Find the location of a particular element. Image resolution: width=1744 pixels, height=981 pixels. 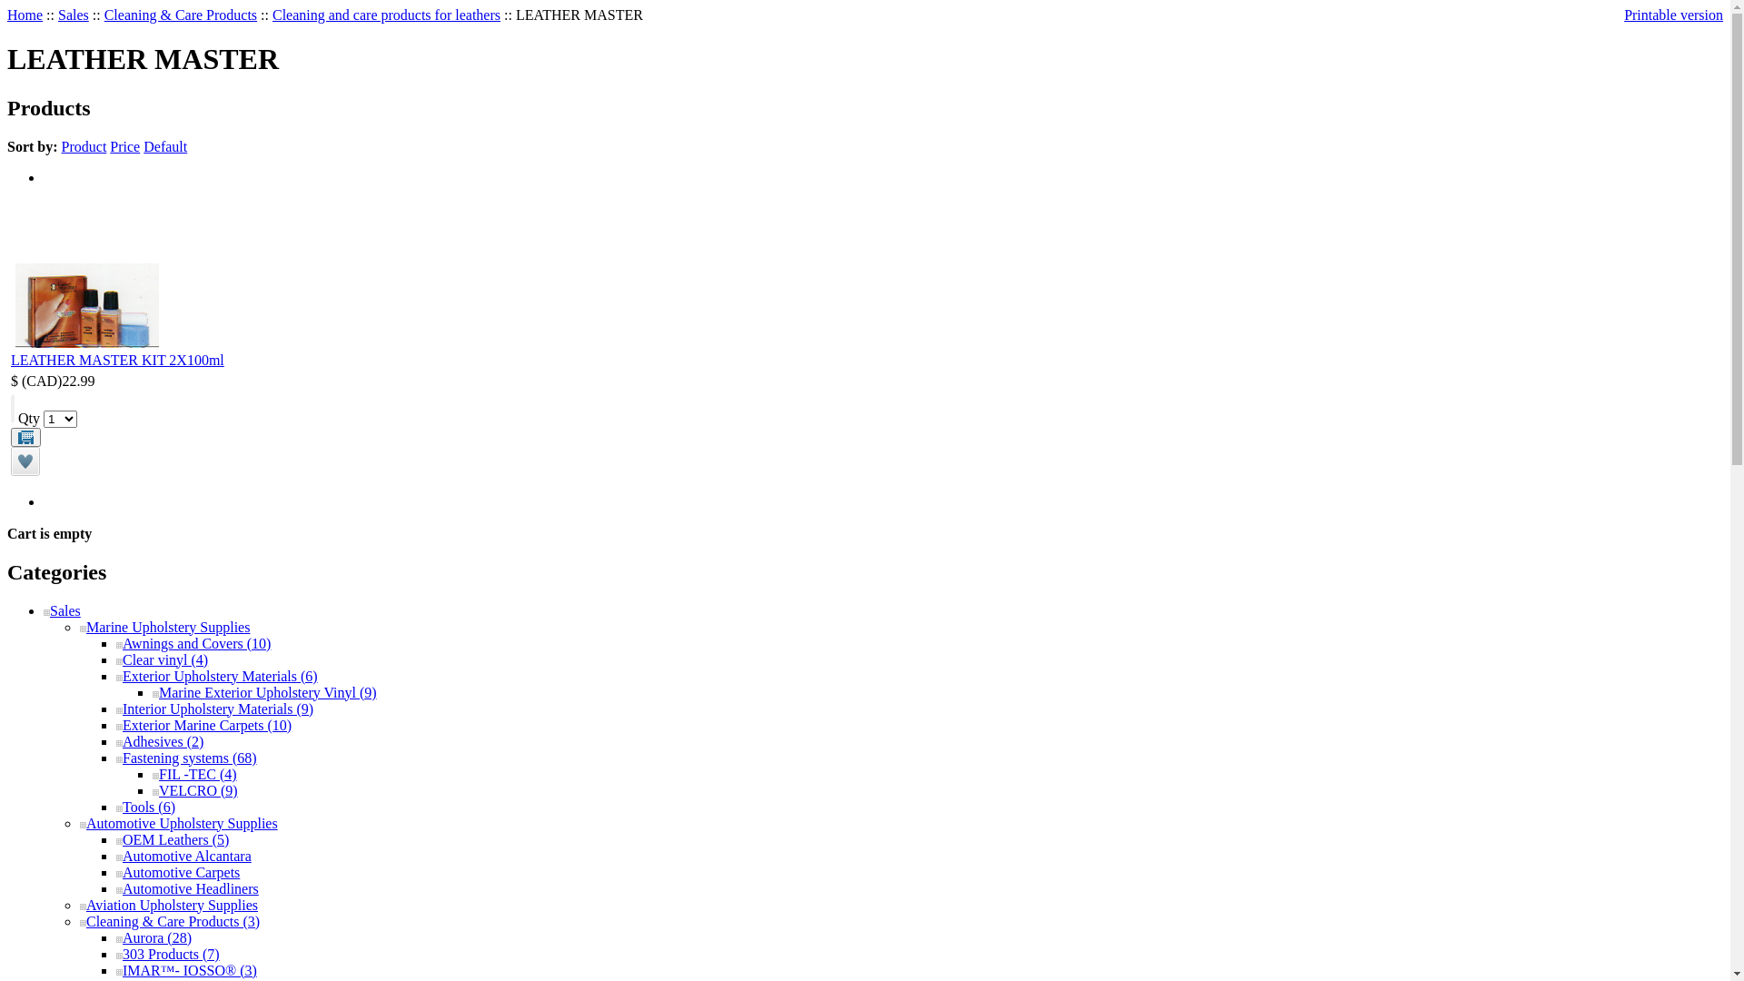

Cleaning & Care Products is located at coordinates (181, 15).